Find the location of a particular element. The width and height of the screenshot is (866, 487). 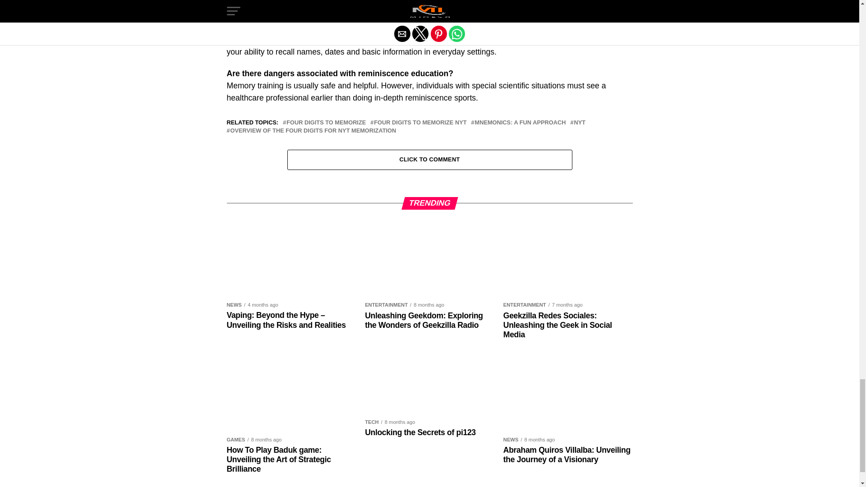

FOUR DIGITS TO MEMORIZE is located at coordinates (326, 123).